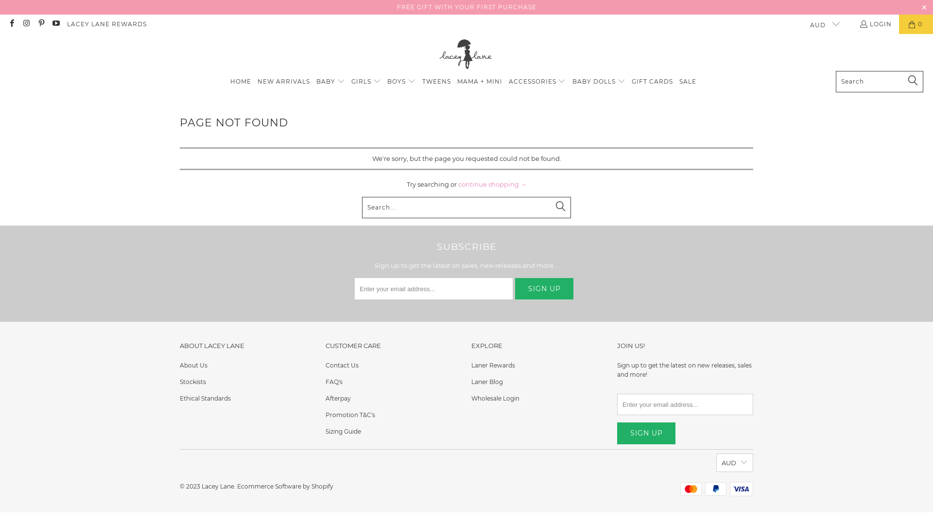 This screenshot has height=525, width=933. Describe the element at coordinates (218, 486) in the screenshot. I see `Lacey Lane` at that location.